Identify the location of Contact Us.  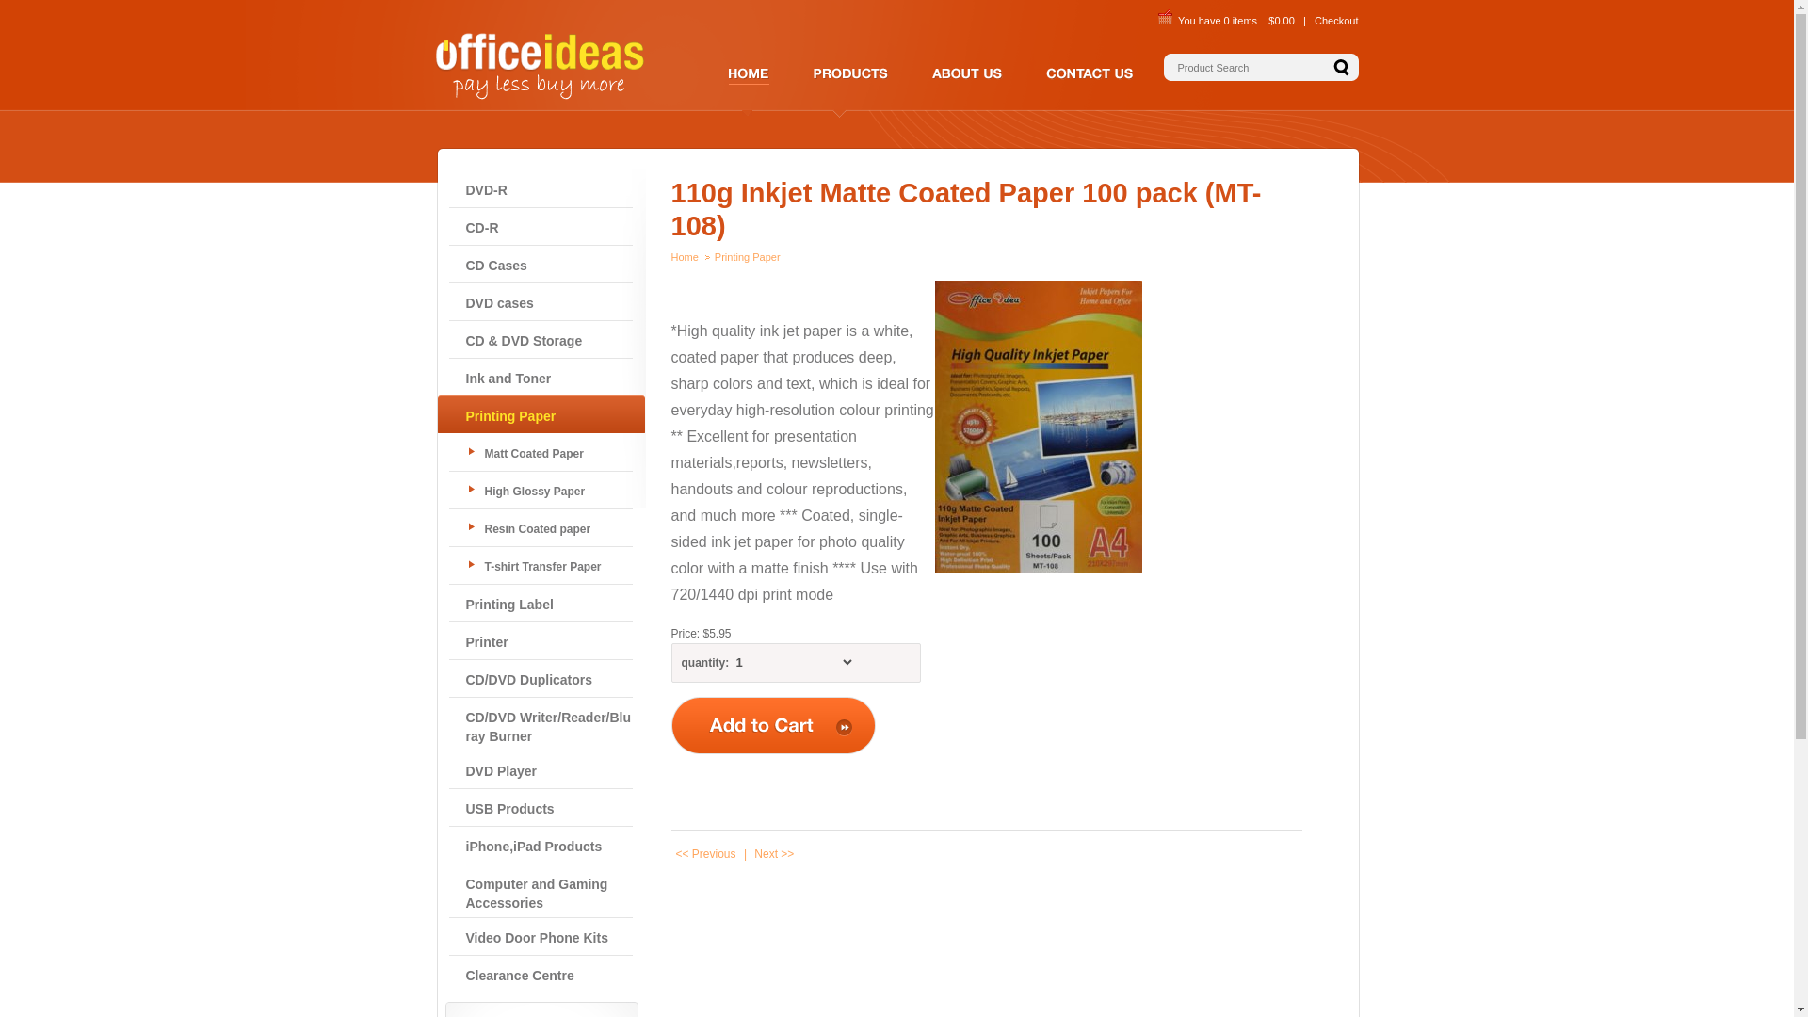
(1079, 75).